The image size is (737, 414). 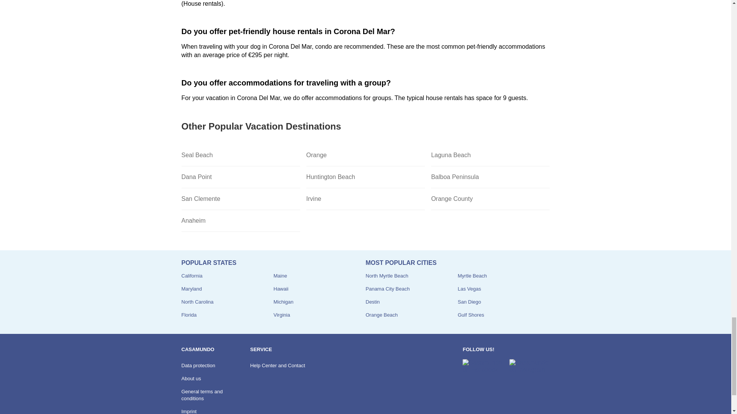 What do you see at coordinates (240, 155) in the screenshot?
I see `Seal Beach` at bounding box center [240, 155].